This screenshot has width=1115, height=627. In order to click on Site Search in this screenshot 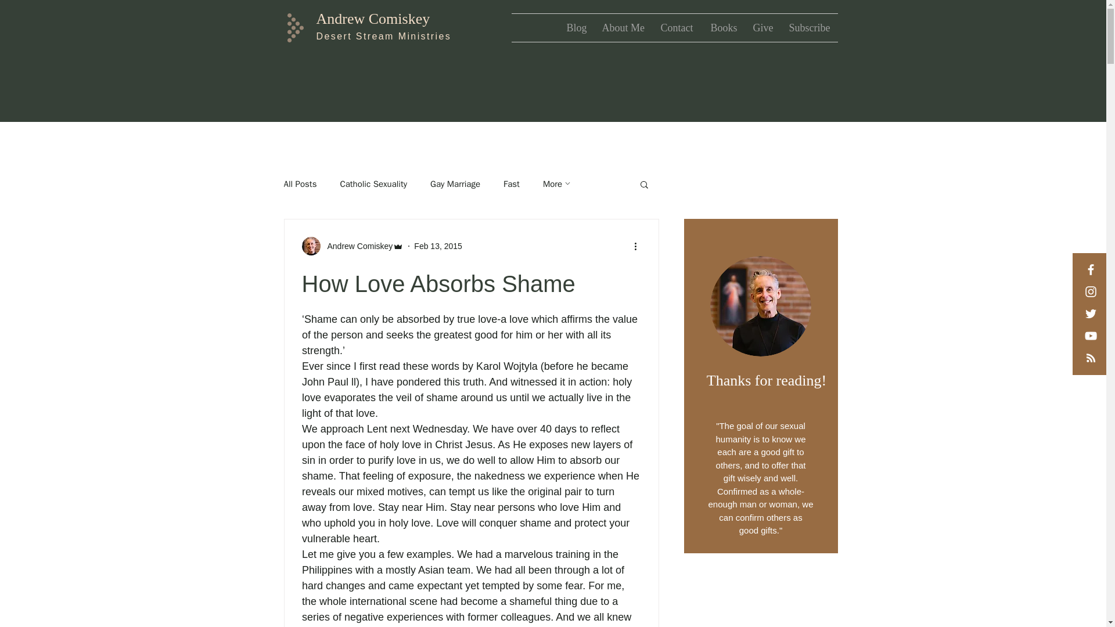, I will do `click(905, 28)`.